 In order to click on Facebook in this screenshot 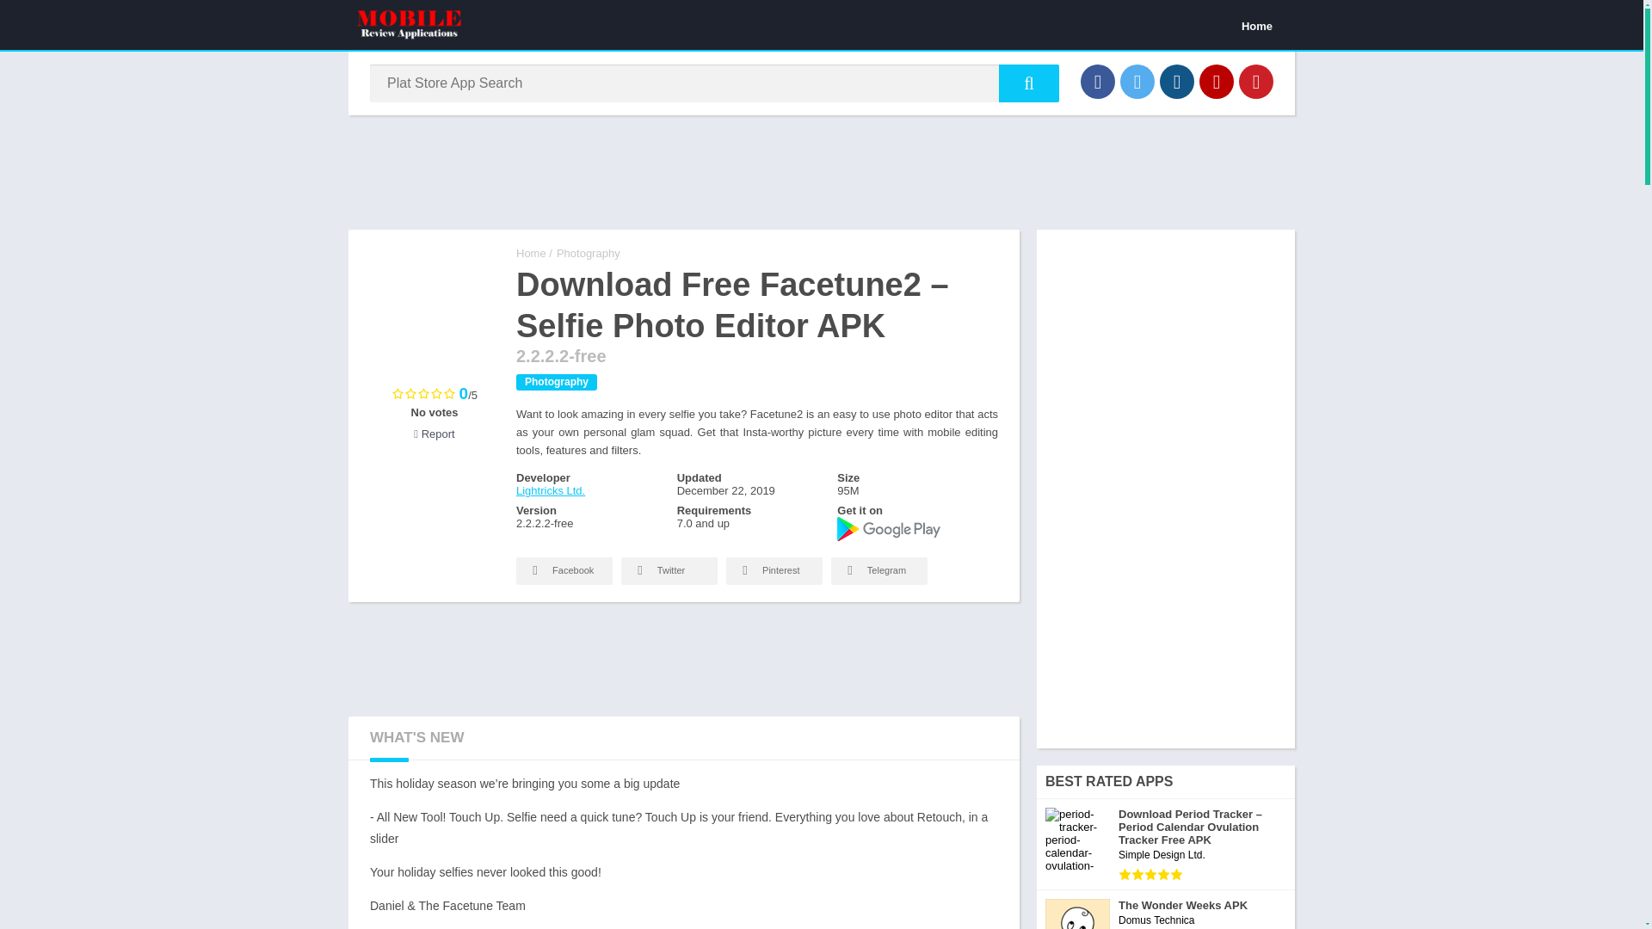, I will do `click(1098, 81)`.